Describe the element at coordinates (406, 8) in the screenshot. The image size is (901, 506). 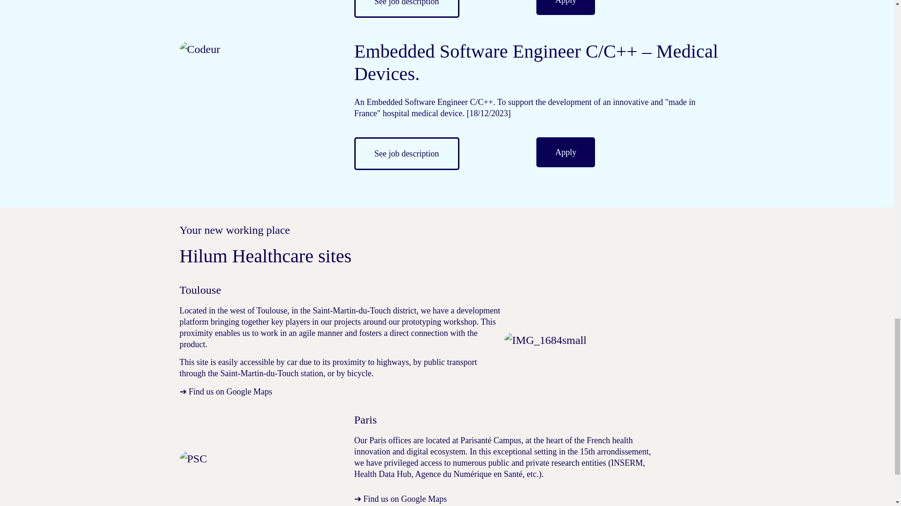
I see `See job description` at that location.